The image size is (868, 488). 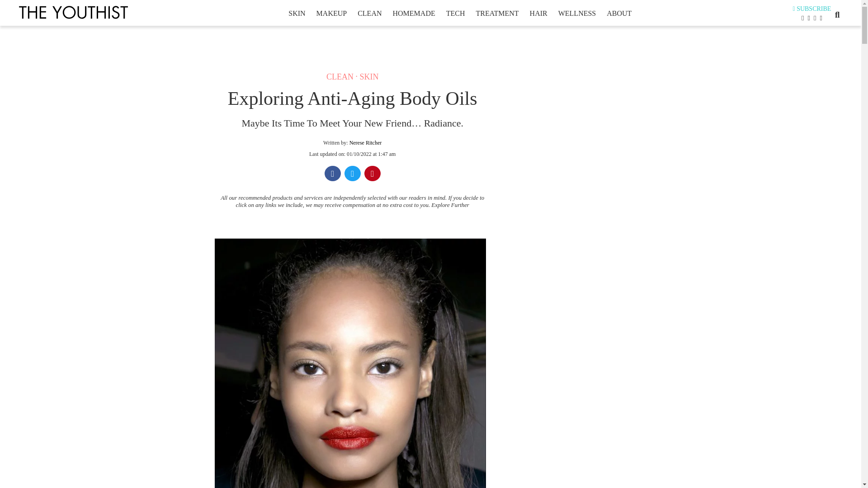 What do you see at coordinates (365, 142) in the screenshot?
I see `Nerese Ritcher` at bounding box center [365, 142].